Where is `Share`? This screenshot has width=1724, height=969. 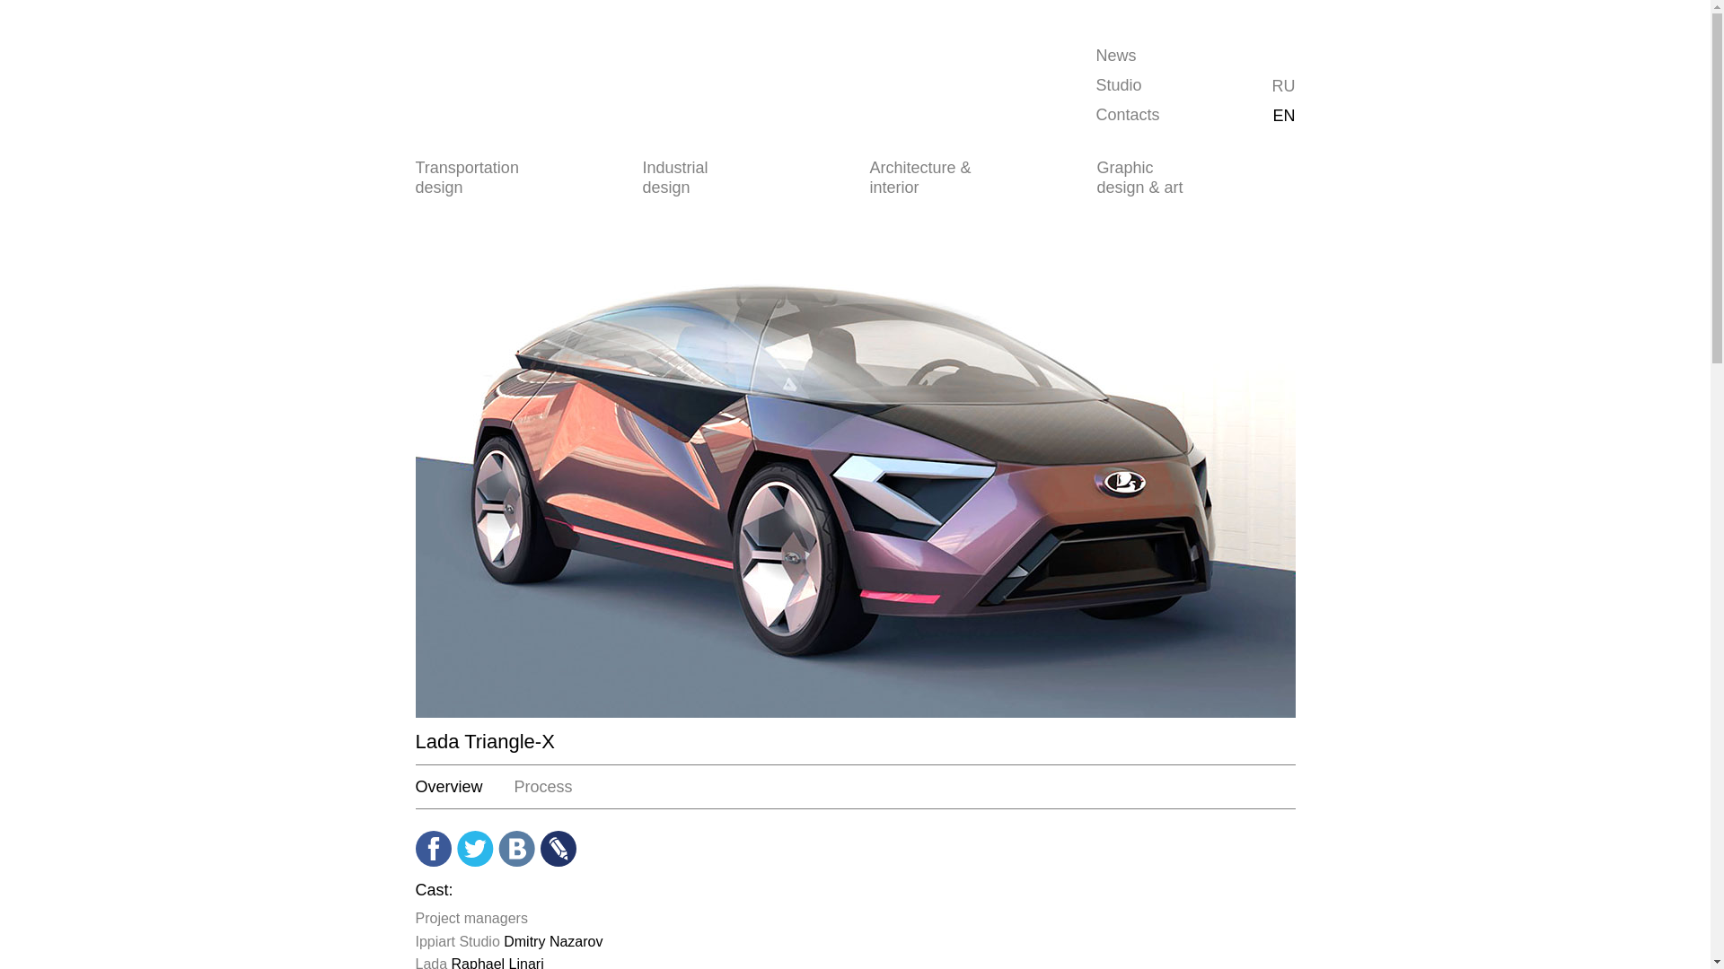
Share is located at coordinates (476, 849).